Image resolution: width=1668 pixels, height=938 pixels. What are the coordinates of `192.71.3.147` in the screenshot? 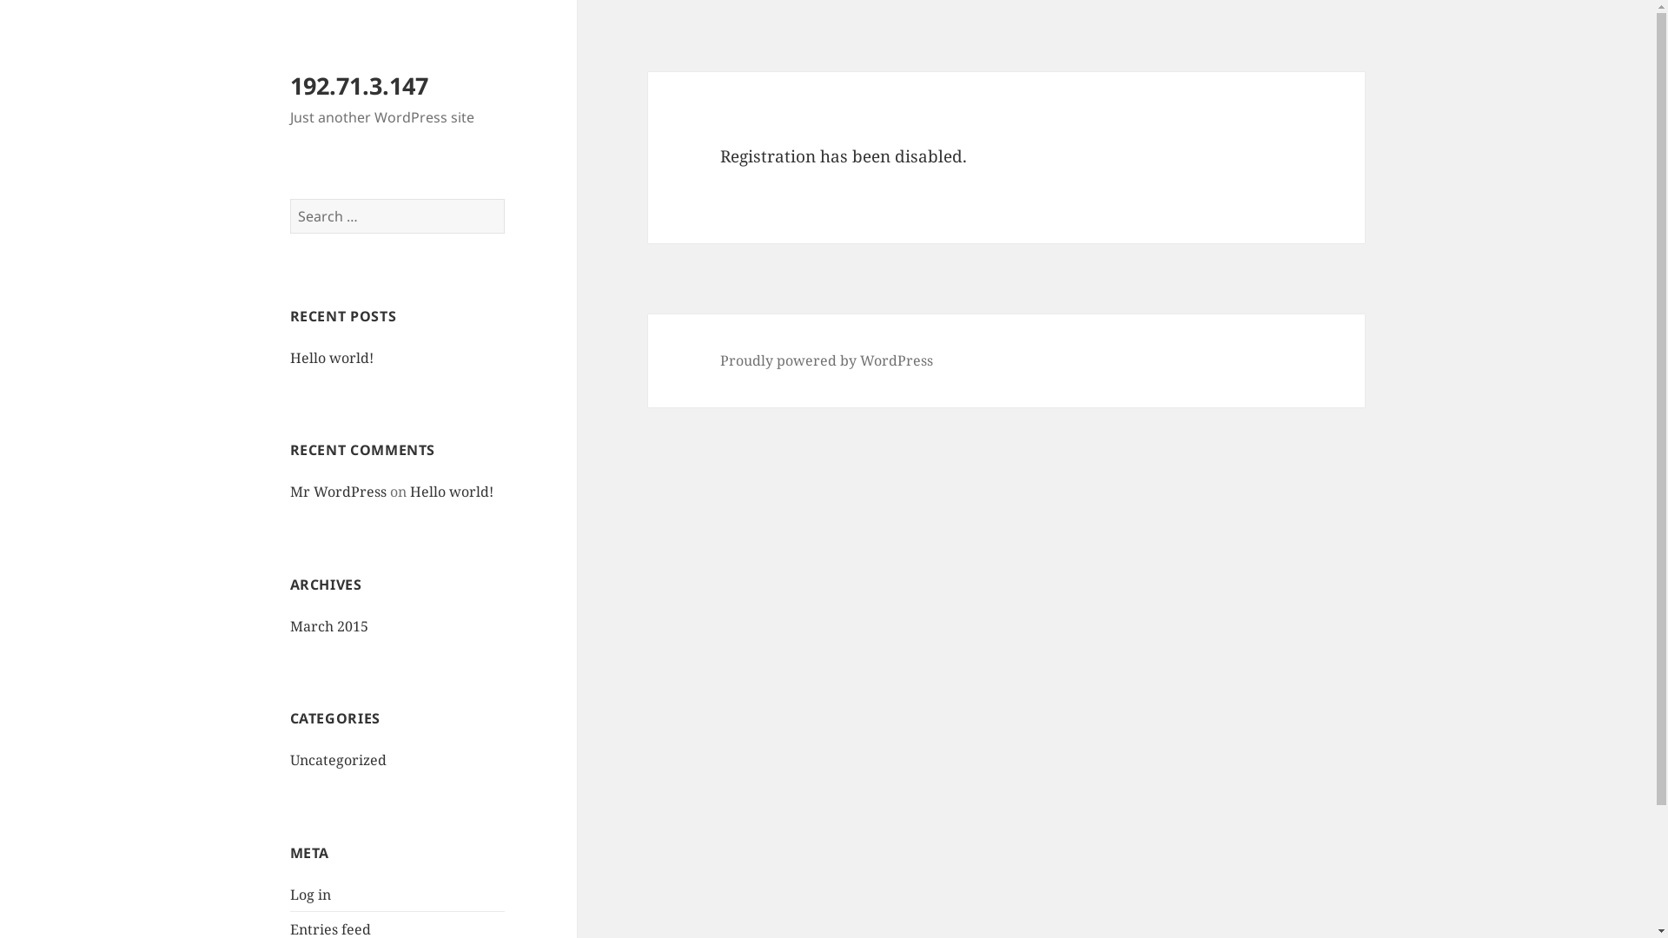 It's located at (360, 85).